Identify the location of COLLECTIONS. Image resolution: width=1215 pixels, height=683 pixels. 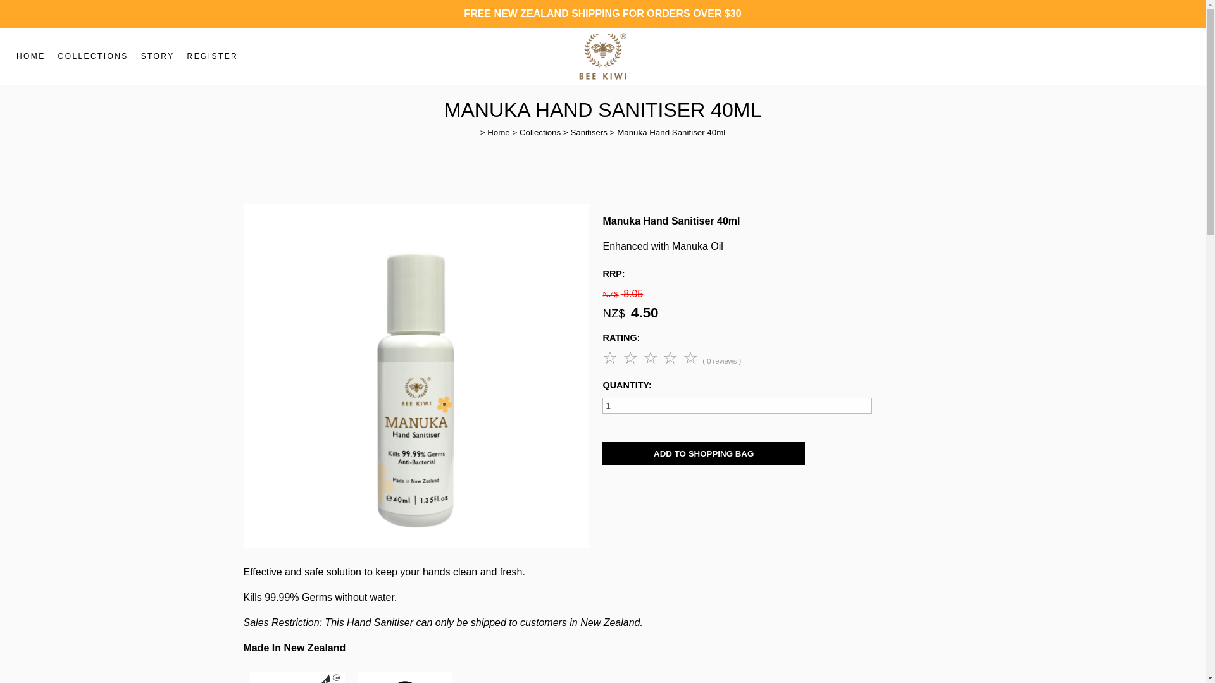
(94, 56).